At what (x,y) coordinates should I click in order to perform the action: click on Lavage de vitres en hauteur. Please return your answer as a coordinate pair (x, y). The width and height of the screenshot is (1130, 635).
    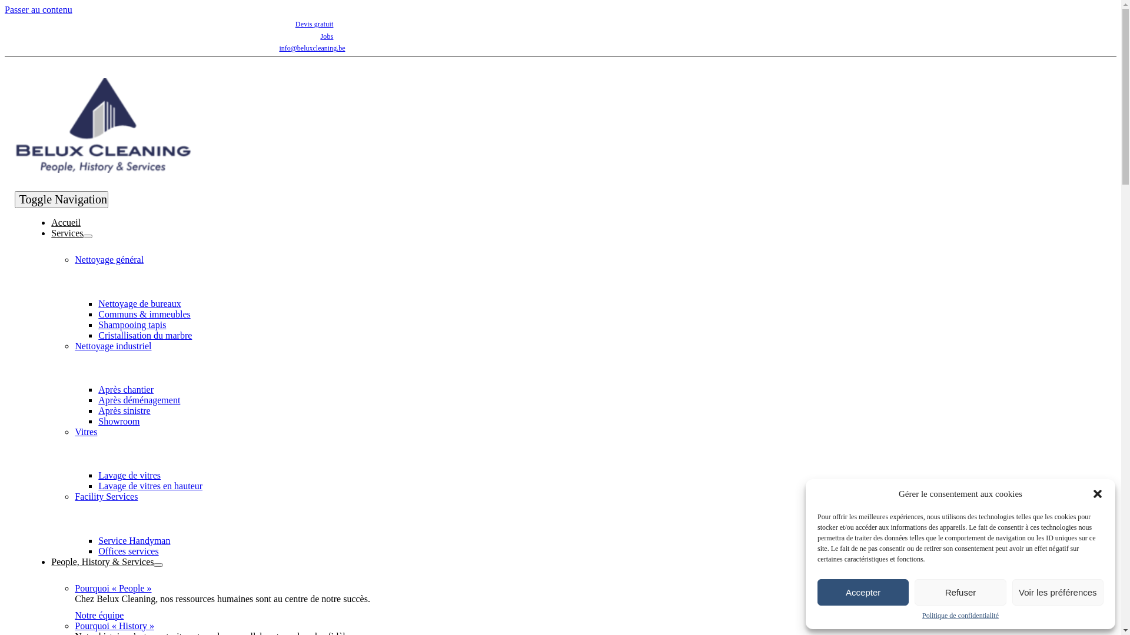
    Looking at the image, I should click on (151, 486).